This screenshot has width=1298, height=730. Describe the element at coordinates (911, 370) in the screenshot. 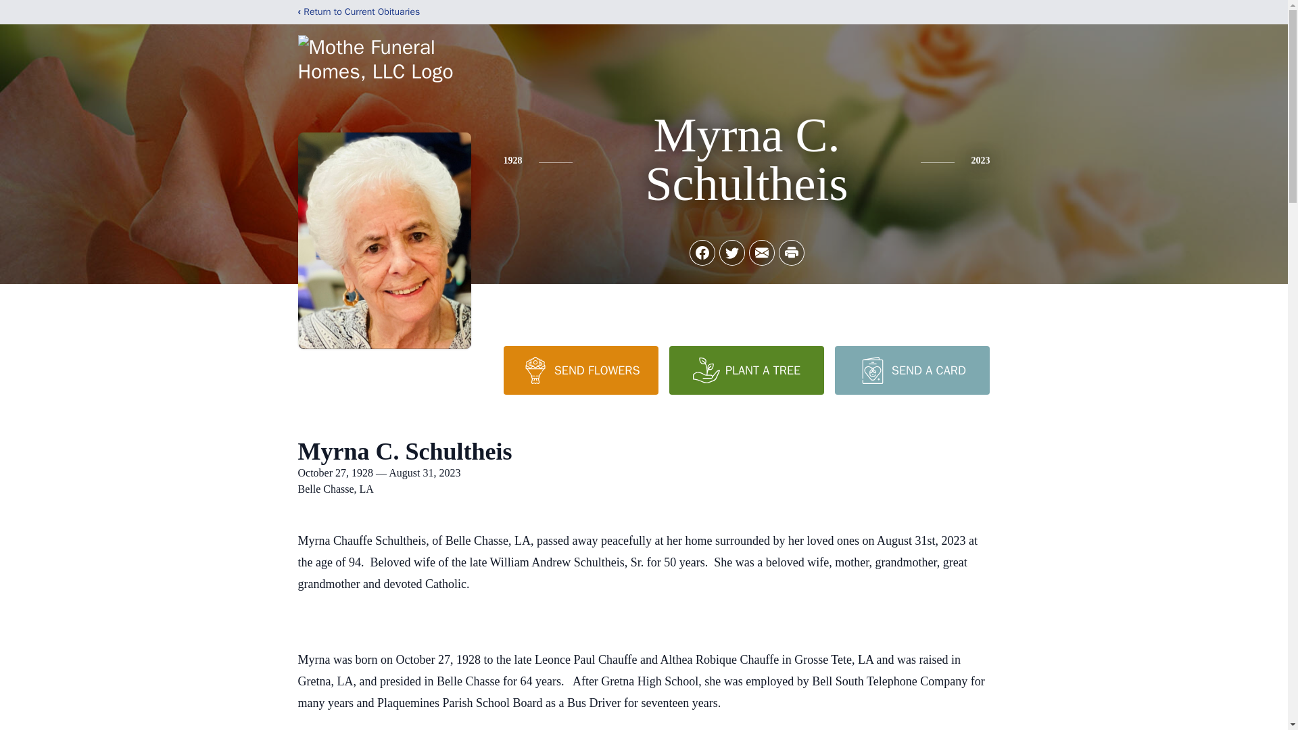

I see `SEND A CARD` at that location.